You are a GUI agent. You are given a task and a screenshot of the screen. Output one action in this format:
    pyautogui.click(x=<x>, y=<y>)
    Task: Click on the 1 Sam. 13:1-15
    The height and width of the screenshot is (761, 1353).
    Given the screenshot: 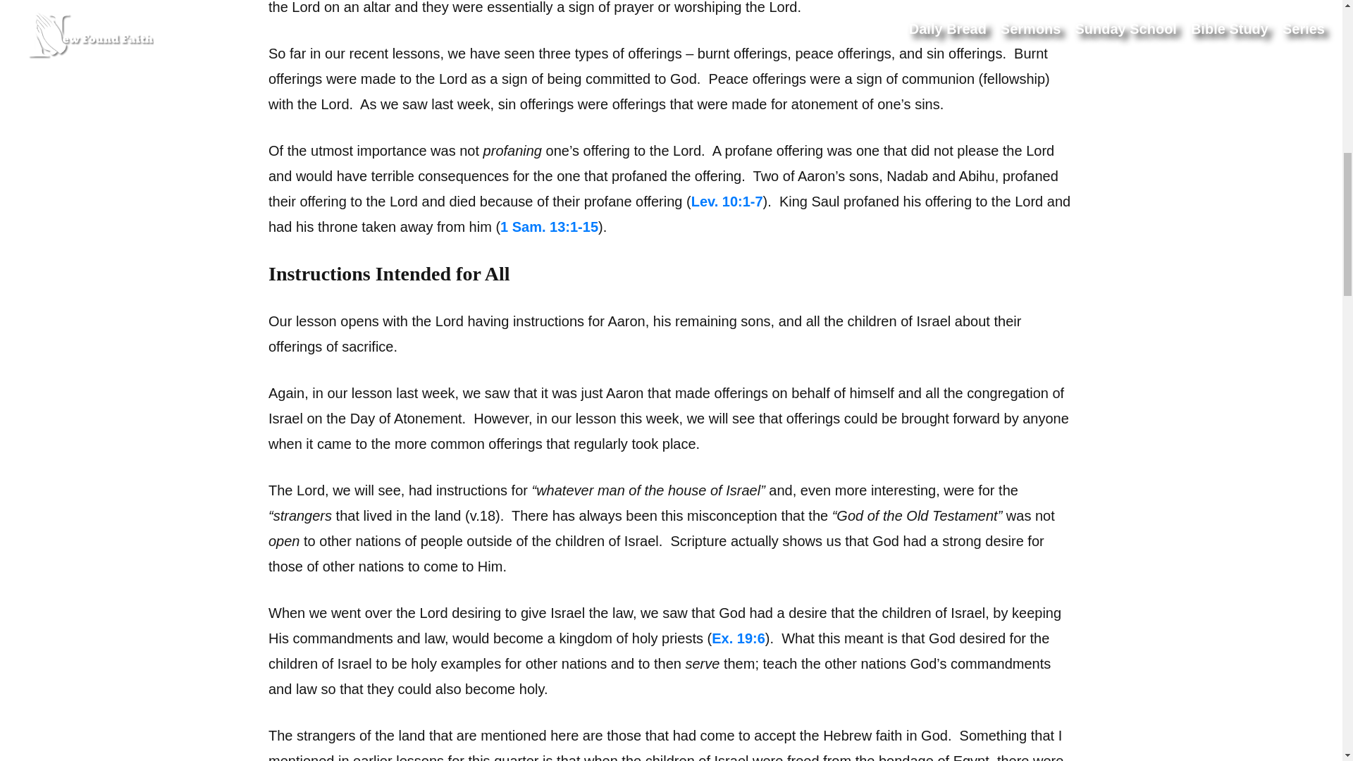 What is the action you would take?
    pyautogui.click(x=549, y=227)
    